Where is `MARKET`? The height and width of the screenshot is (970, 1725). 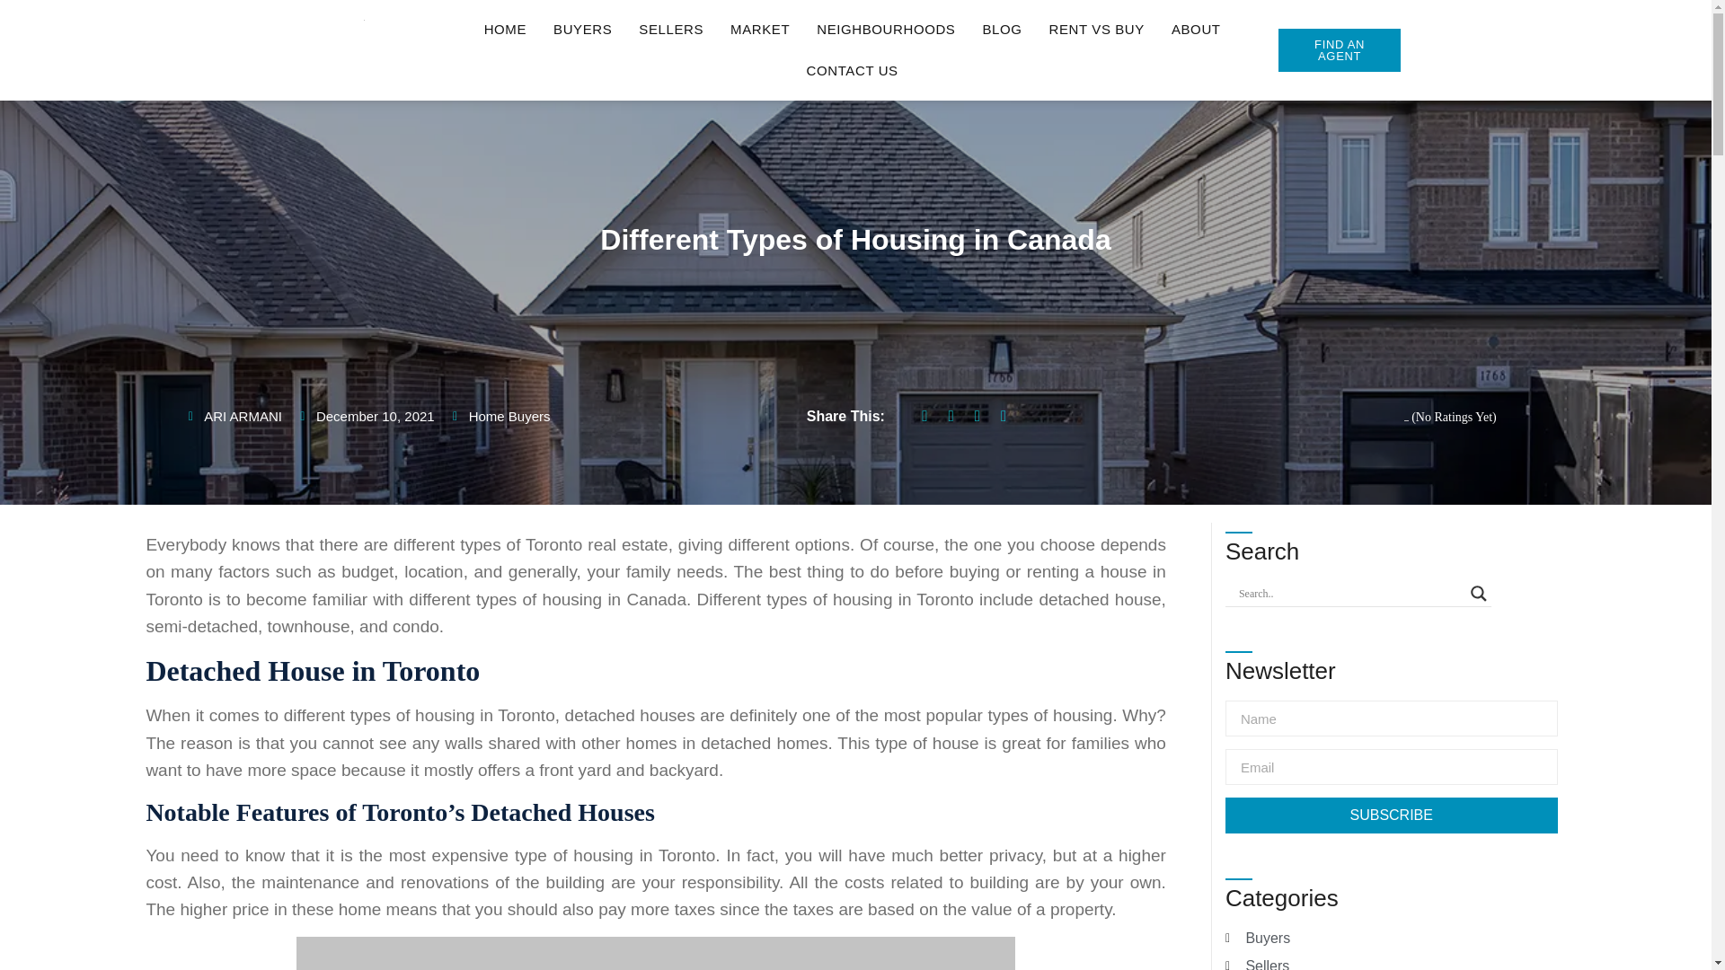
MARKET is located at coordinates (760, 29).